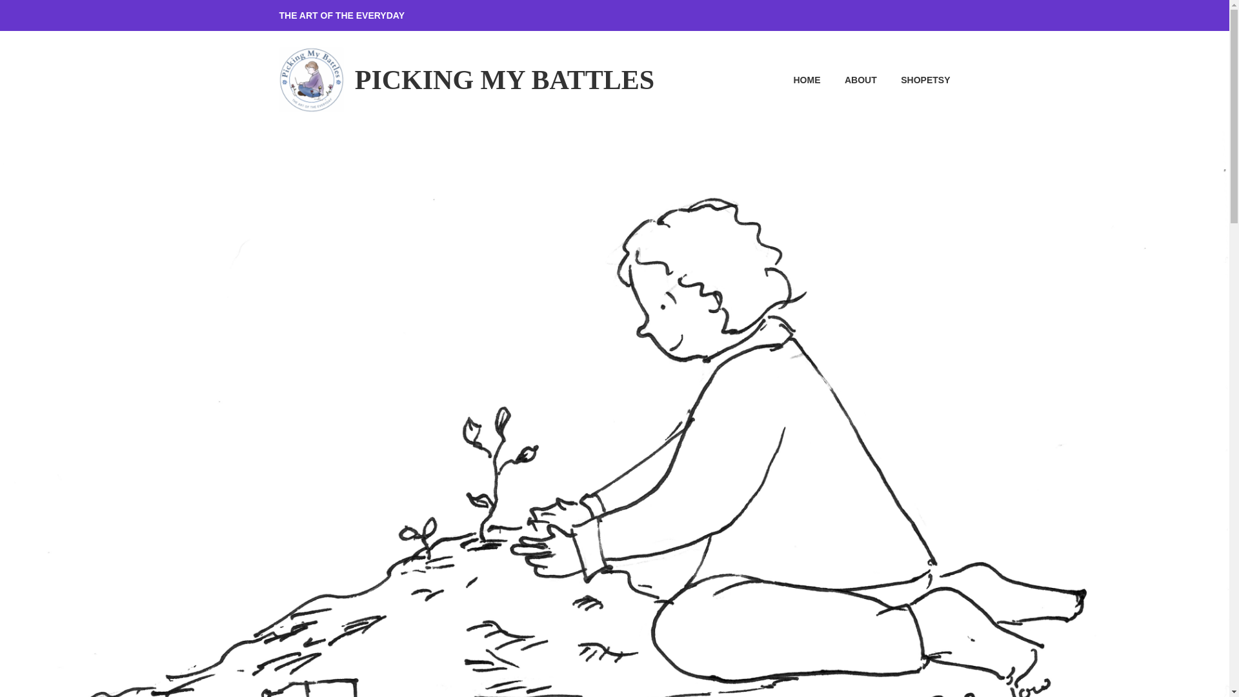 This screenshot has width=1239, height=697. Describe the element at coordinates (504, 80) in the screenshot. I see `PICKING MY BATTLES` at that location.